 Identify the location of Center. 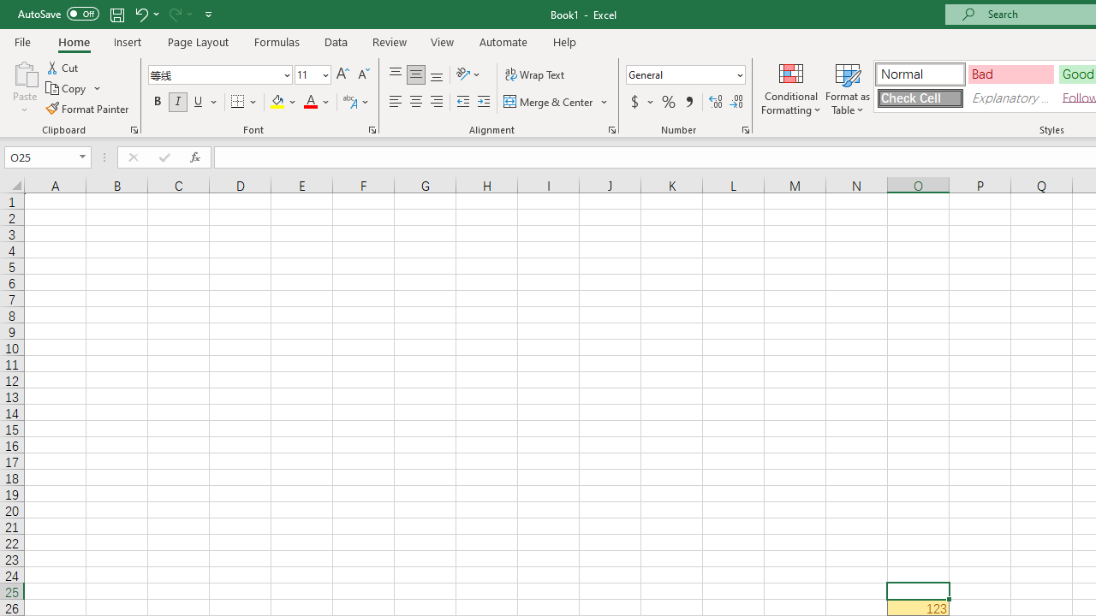
(415, 103).